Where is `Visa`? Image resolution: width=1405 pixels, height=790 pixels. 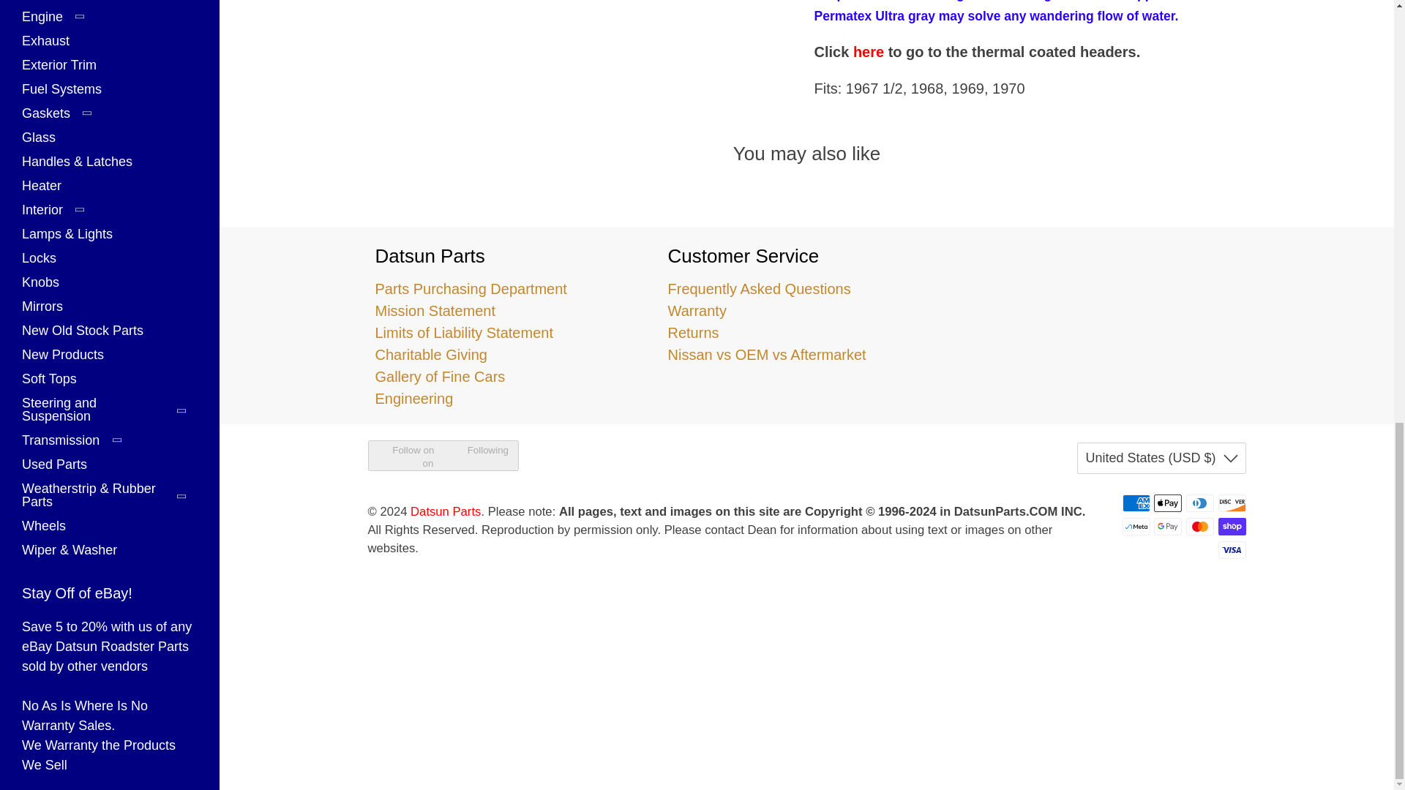 Visa is located at coordinates (1231, 549).